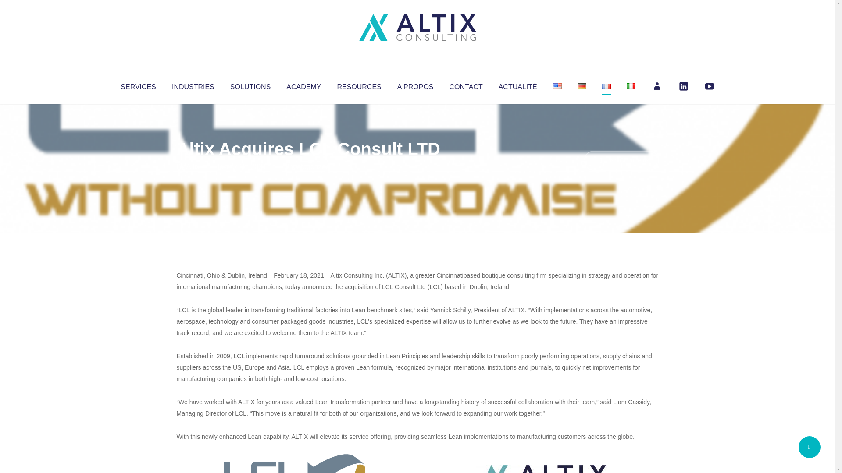 Image resolution: width=842 pixels, height=473 pixels. What do you see at coordinates (307, 166) in the screenshot?
I see `Uncategorized` at bounding box center [307, 166].